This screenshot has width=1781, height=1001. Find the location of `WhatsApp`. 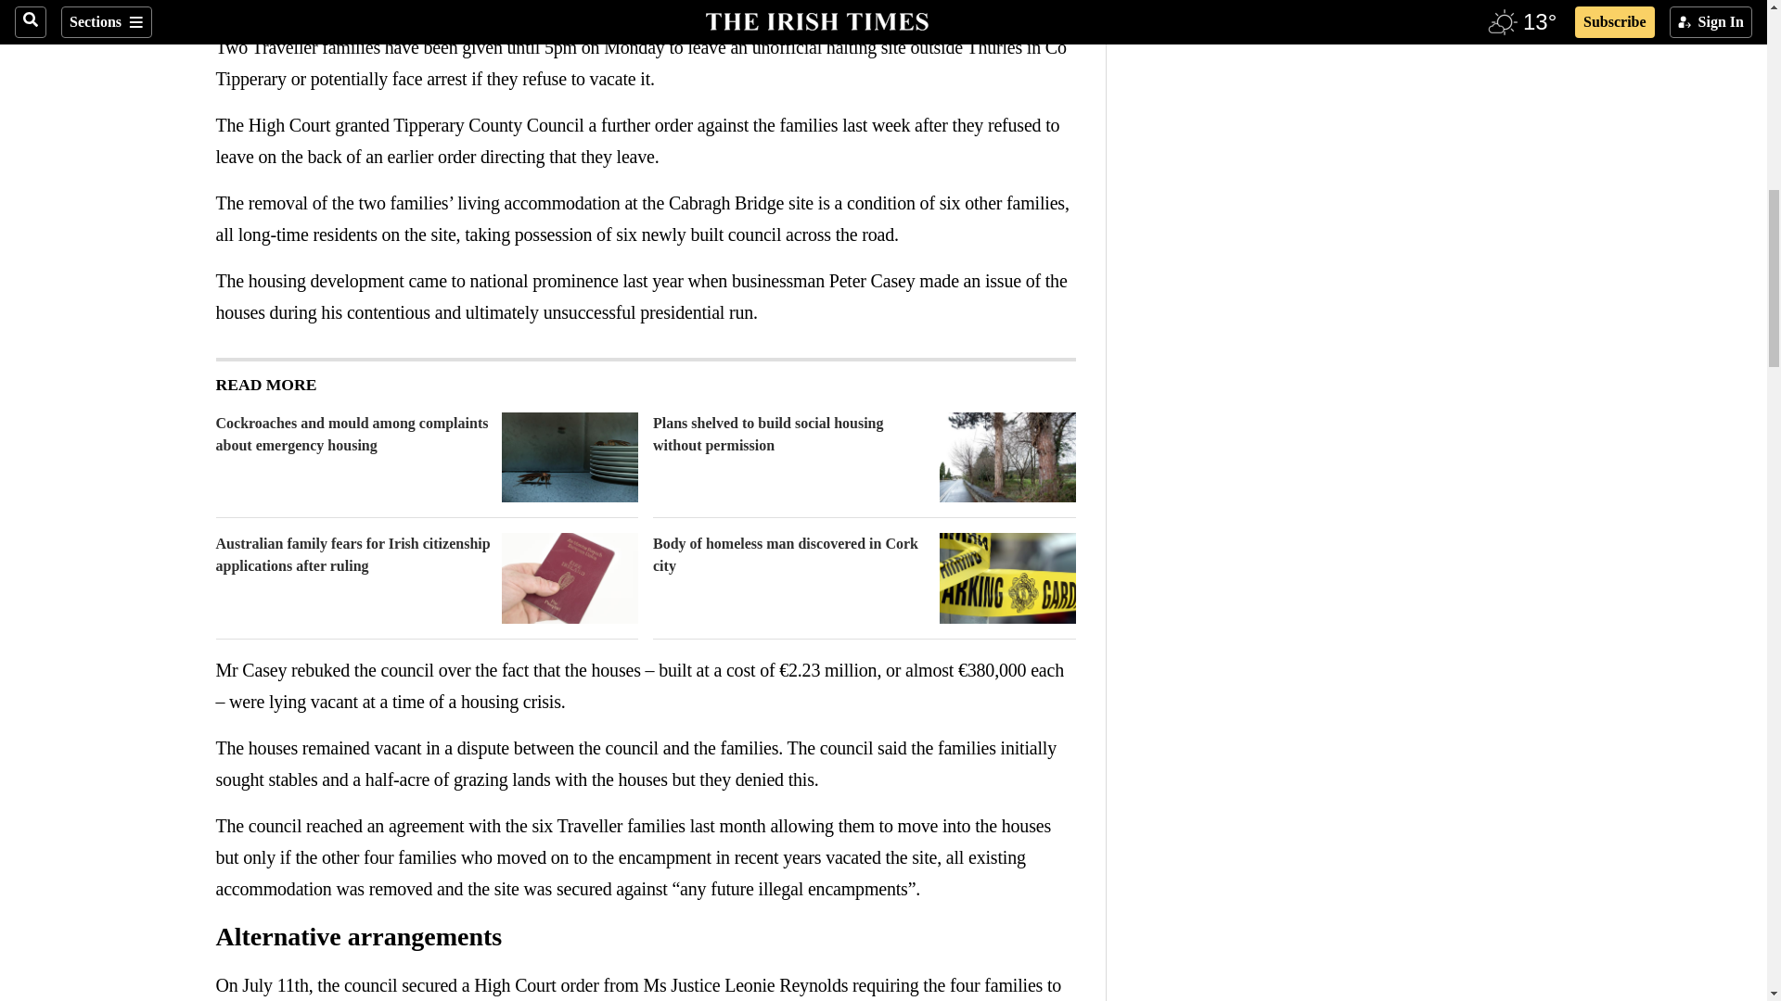

WhatsApp is located at coordinates (301, 8).